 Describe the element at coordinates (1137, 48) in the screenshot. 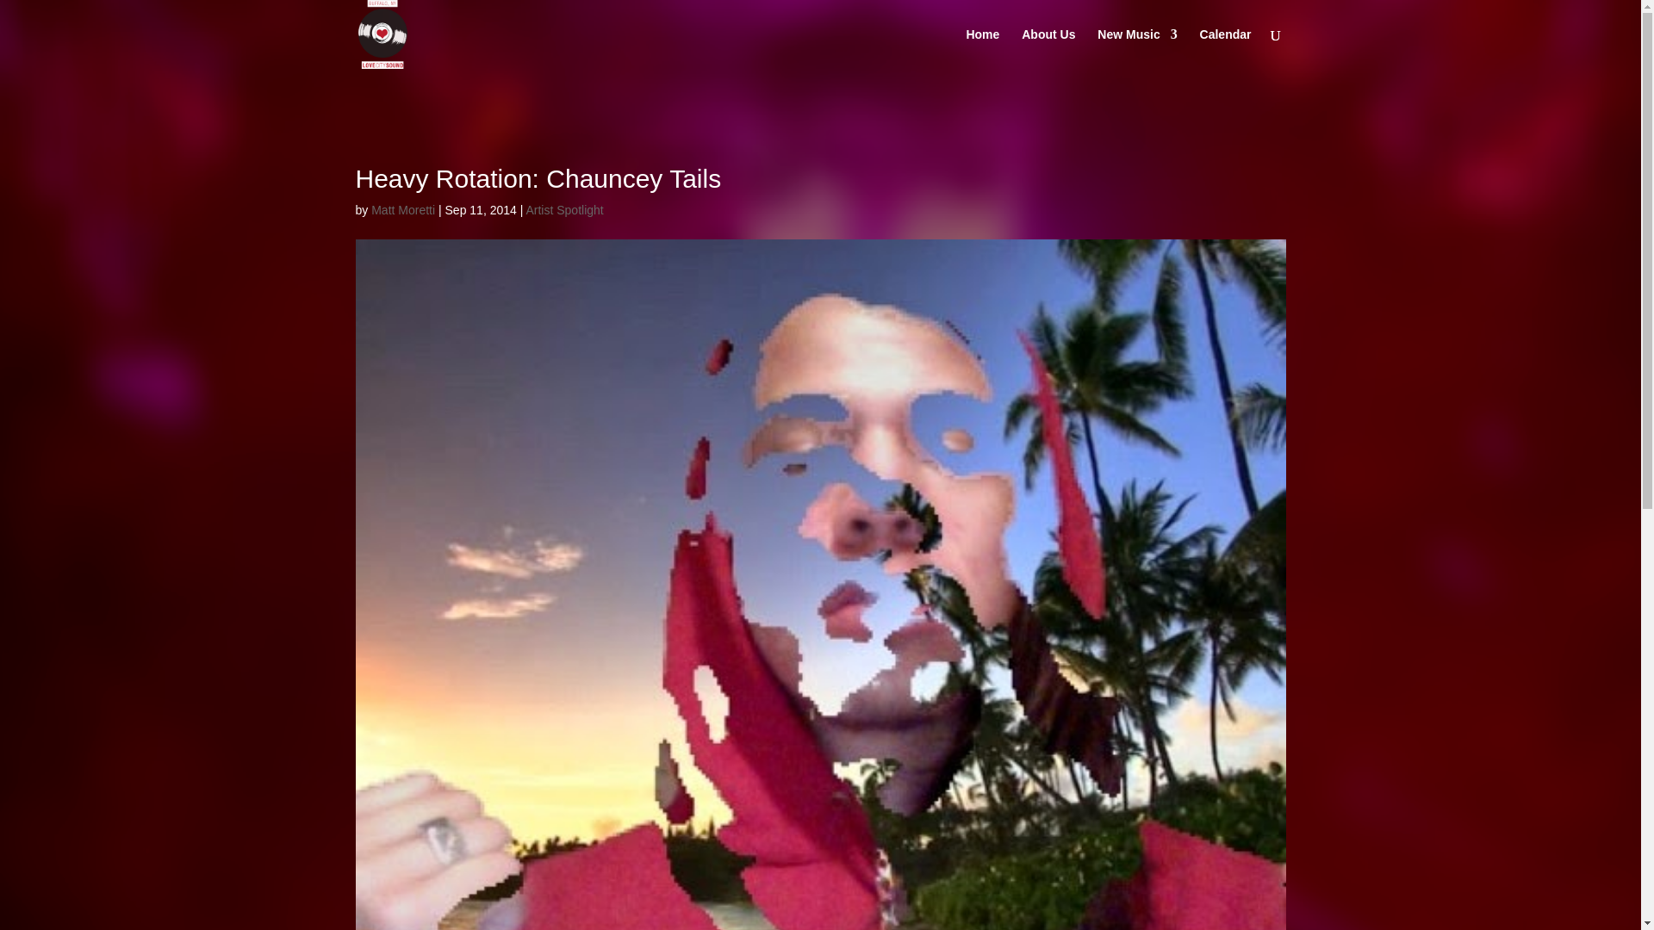

I see `New Music` at that location.